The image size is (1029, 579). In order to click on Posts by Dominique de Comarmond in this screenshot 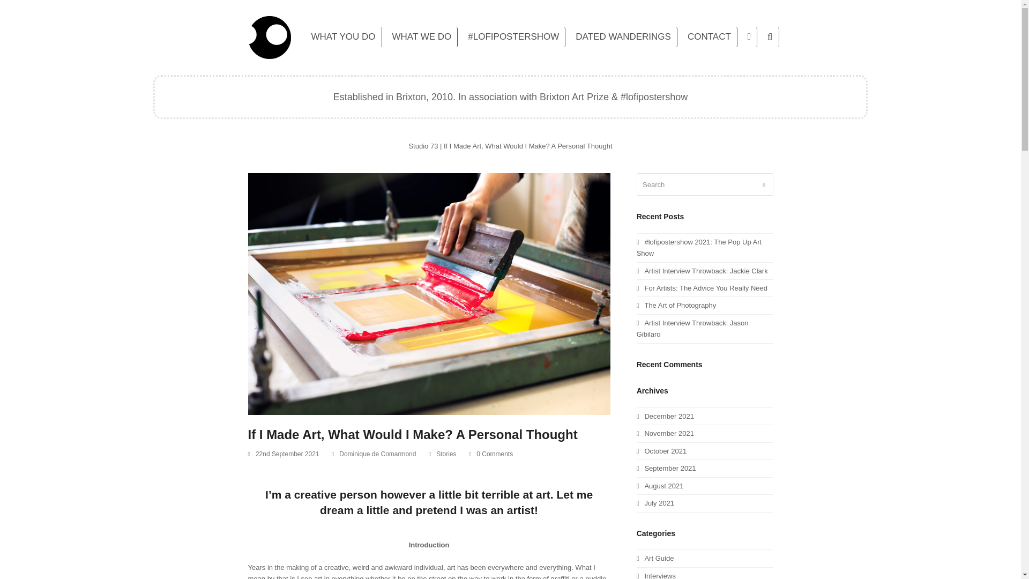, I will do `click(377, 454)`.